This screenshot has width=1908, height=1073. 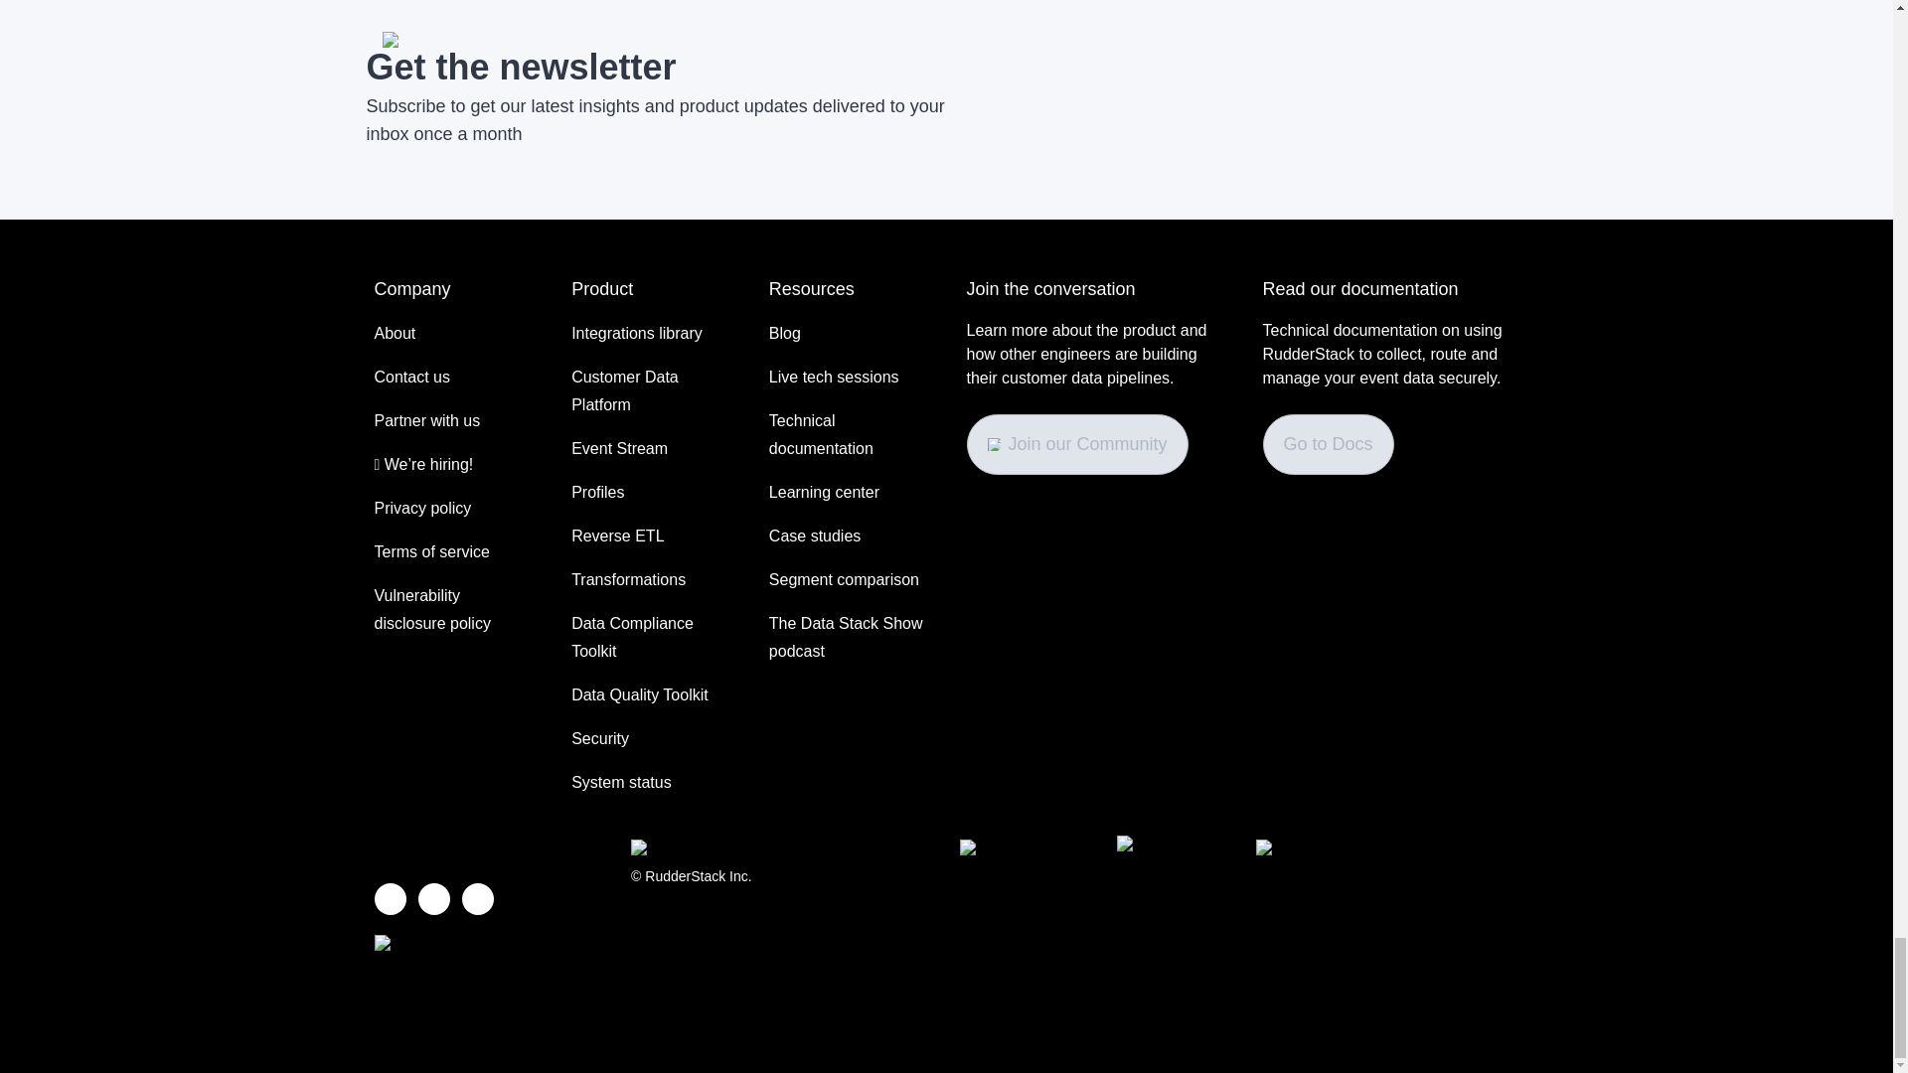 What do you see at coordinates (619, 448) in the screenshot?
I see `Event Stream` at bounding box center [619, 448].